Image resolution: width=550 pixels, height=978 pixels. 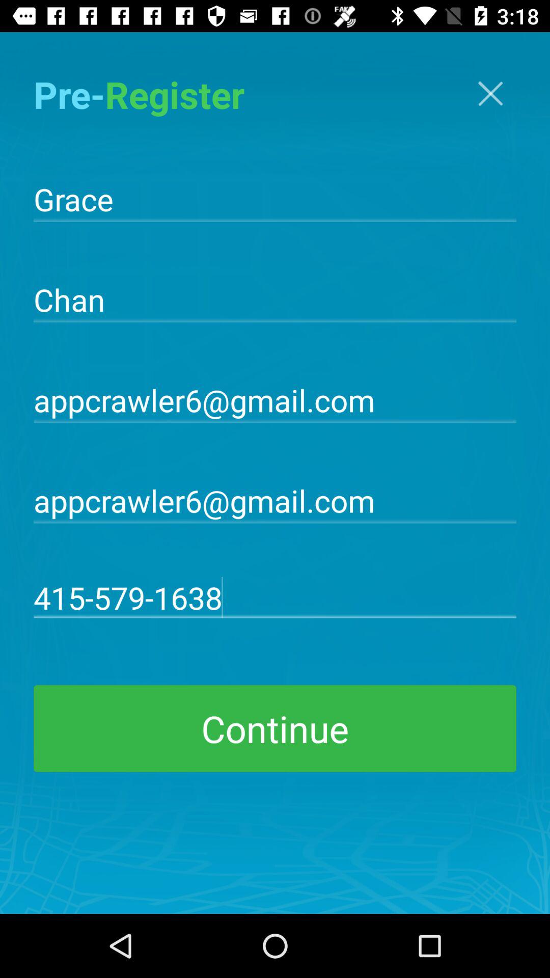 What do you see at coordinates (275, 298) in the screenshot?
I see `tap the chan` at bounding box center [275, 298].